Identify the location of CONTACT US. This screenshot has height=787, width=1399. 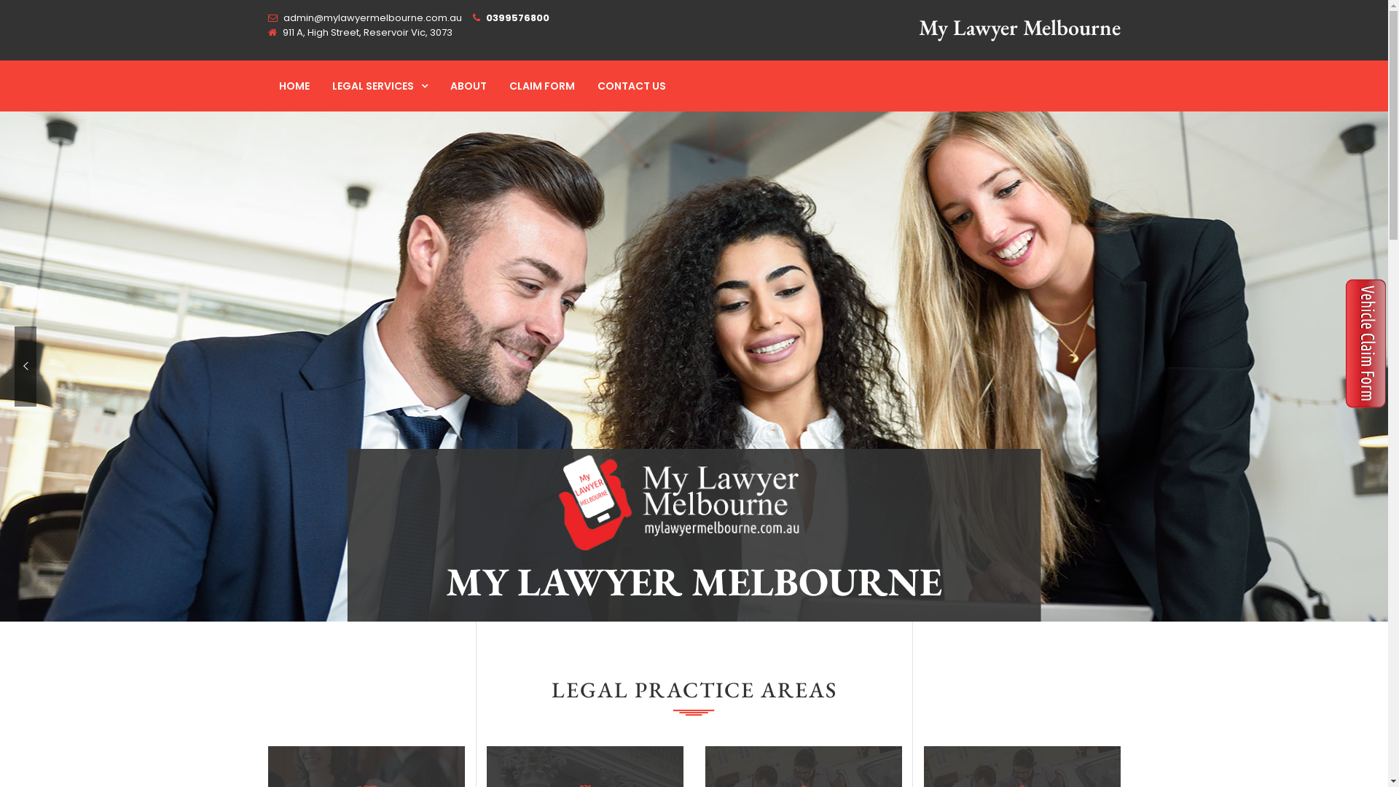
(631, 86).